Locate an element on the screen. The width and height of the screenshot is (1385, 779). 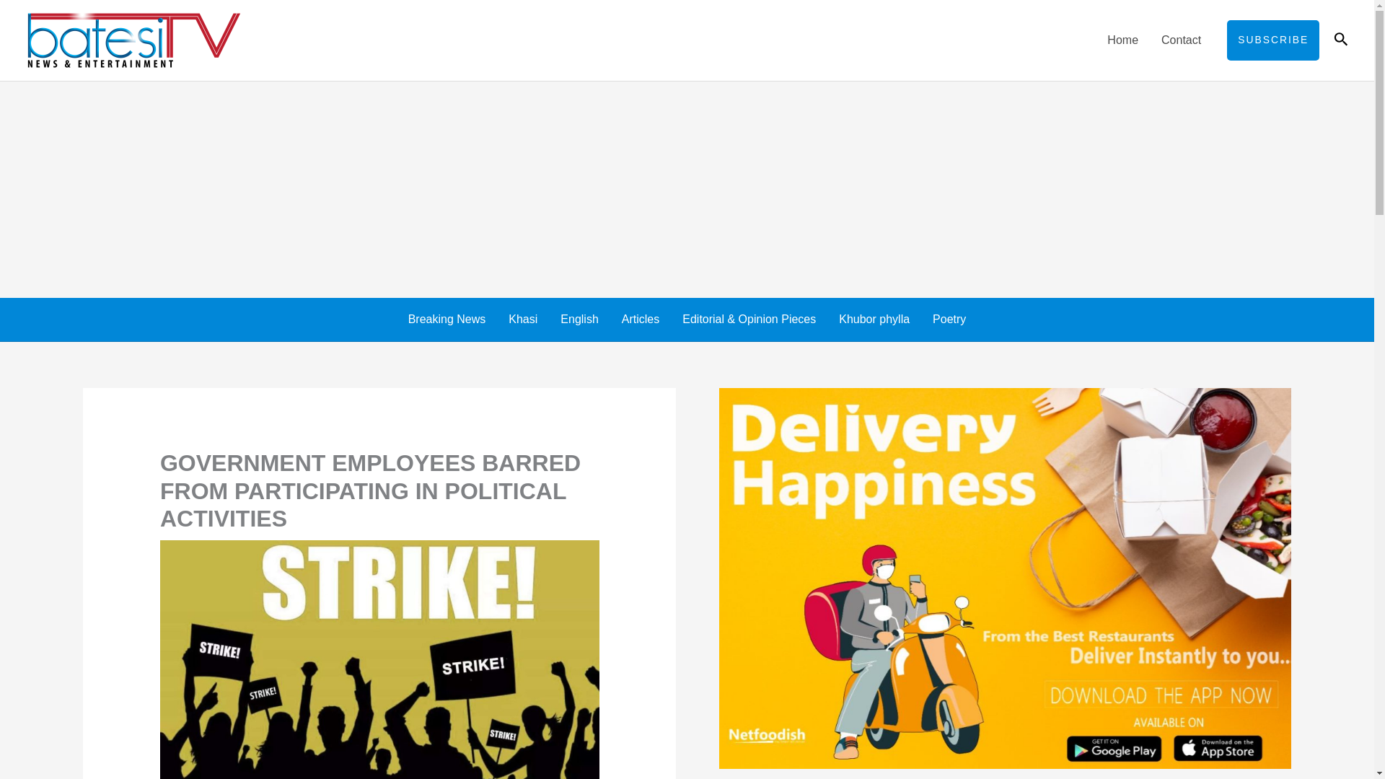
Poetry is located at coordinates (949, 319).